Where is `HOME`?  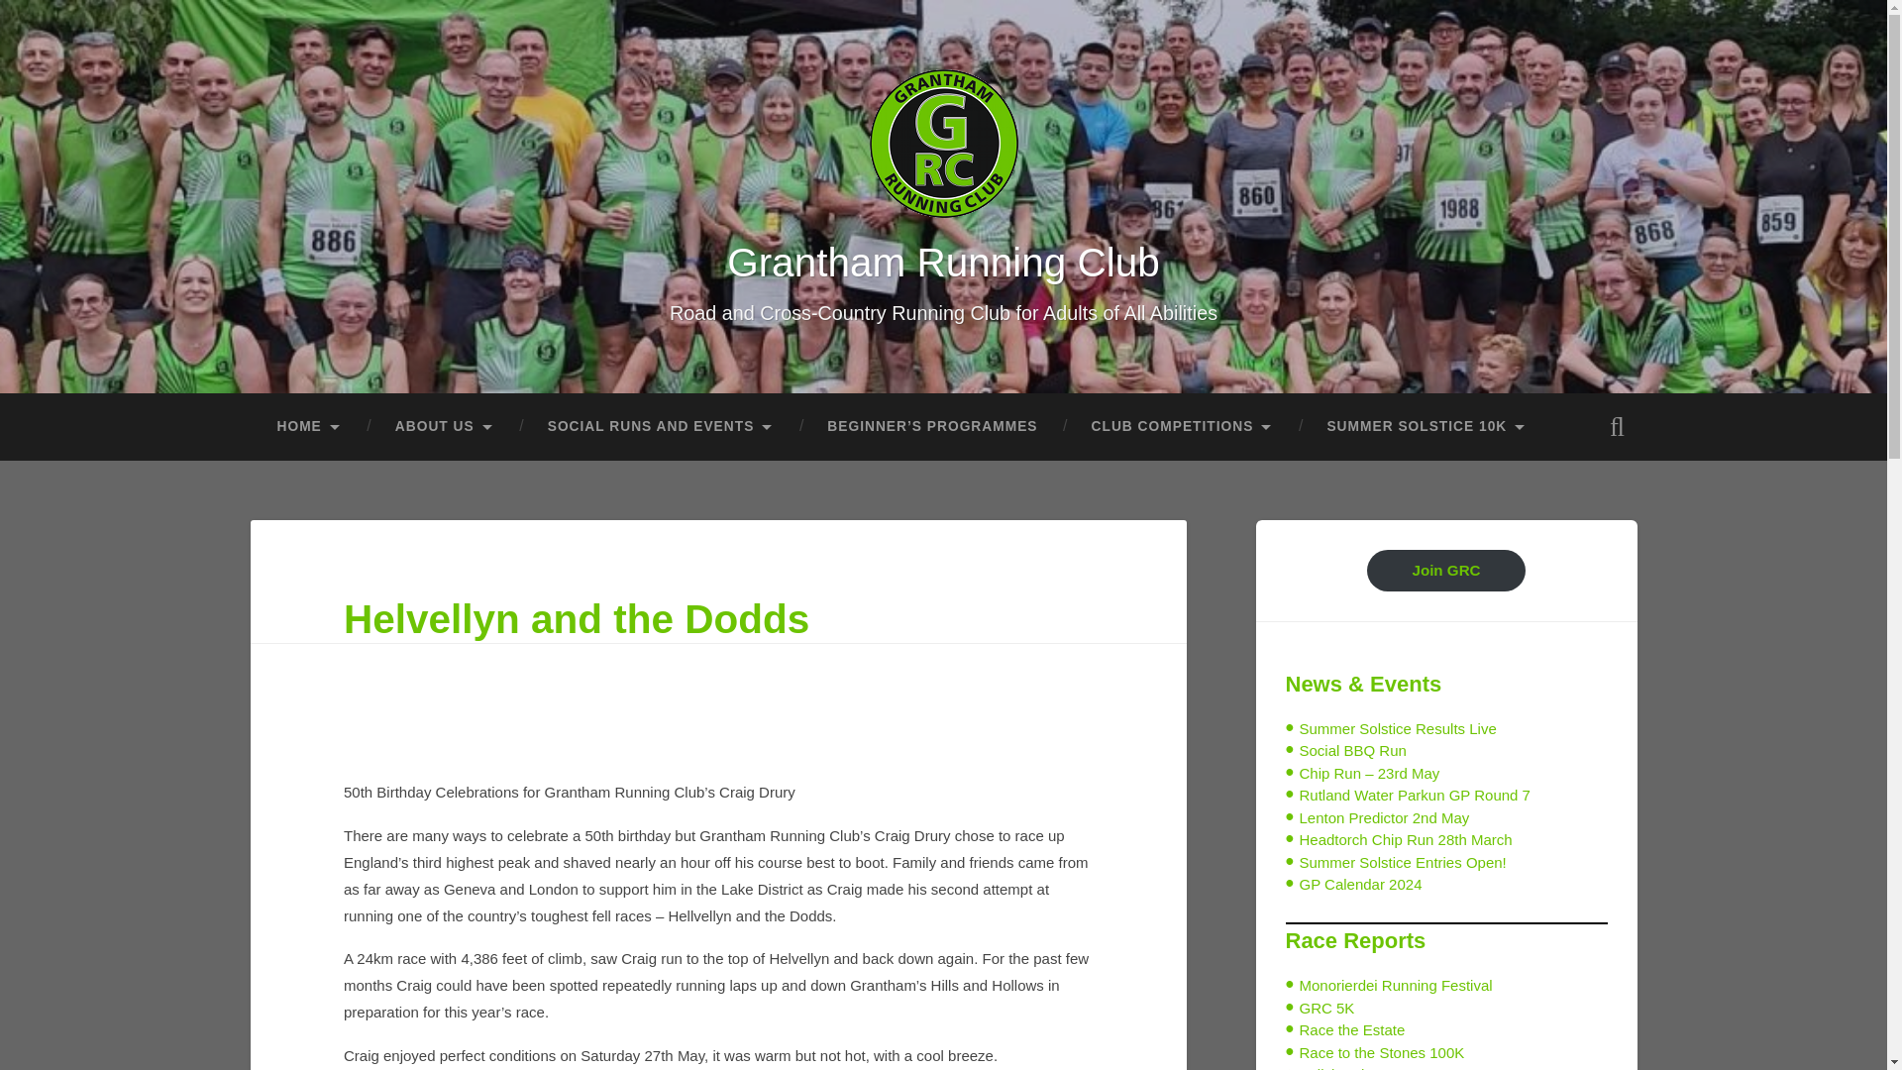
HOME is located at coordinates (307, 427).